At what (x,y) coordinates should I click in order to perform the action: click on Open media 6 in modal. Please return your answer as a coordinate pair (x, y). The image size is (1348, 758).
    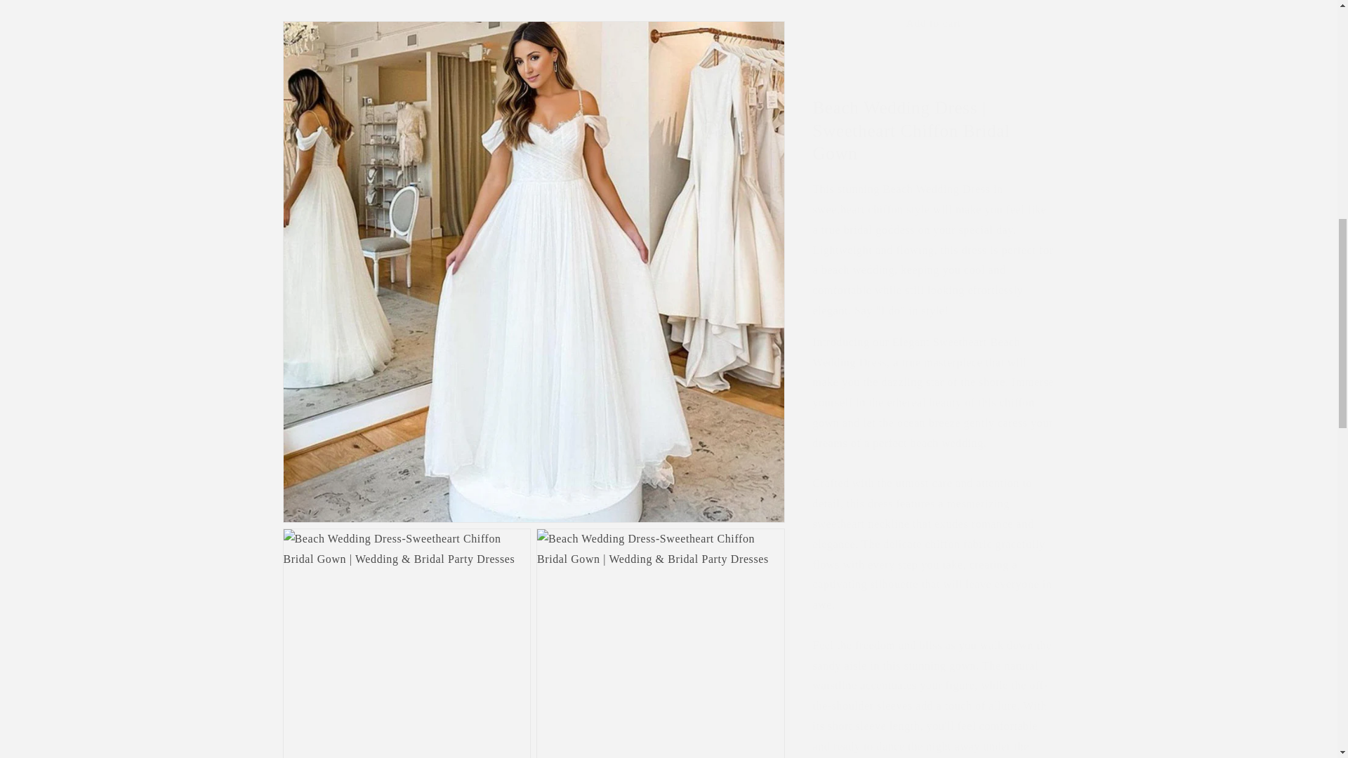
    Looking at the image, I should click on (406, 546).